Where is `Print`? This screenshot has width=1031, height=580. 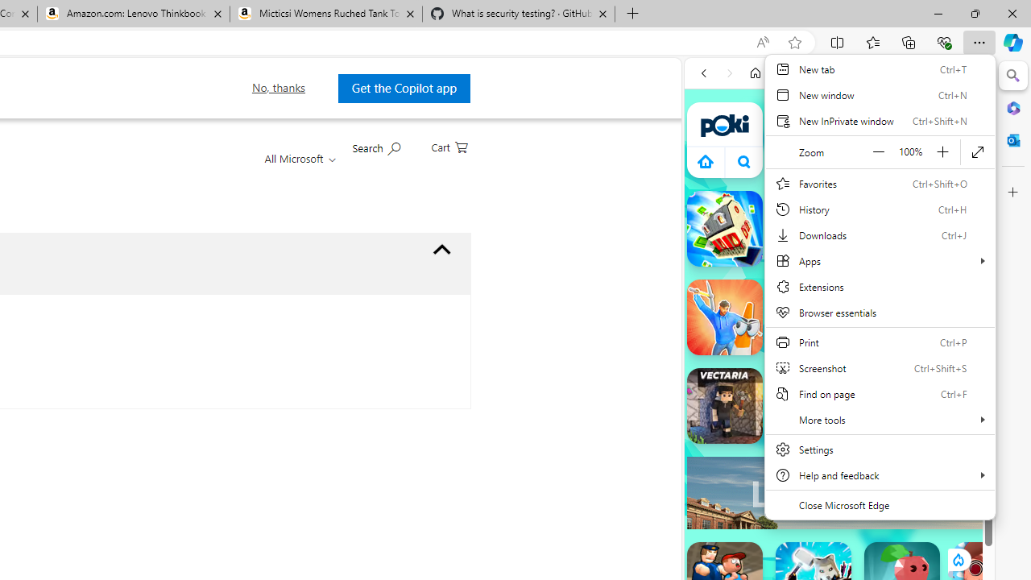 Print is located at coordinates (880, 342).